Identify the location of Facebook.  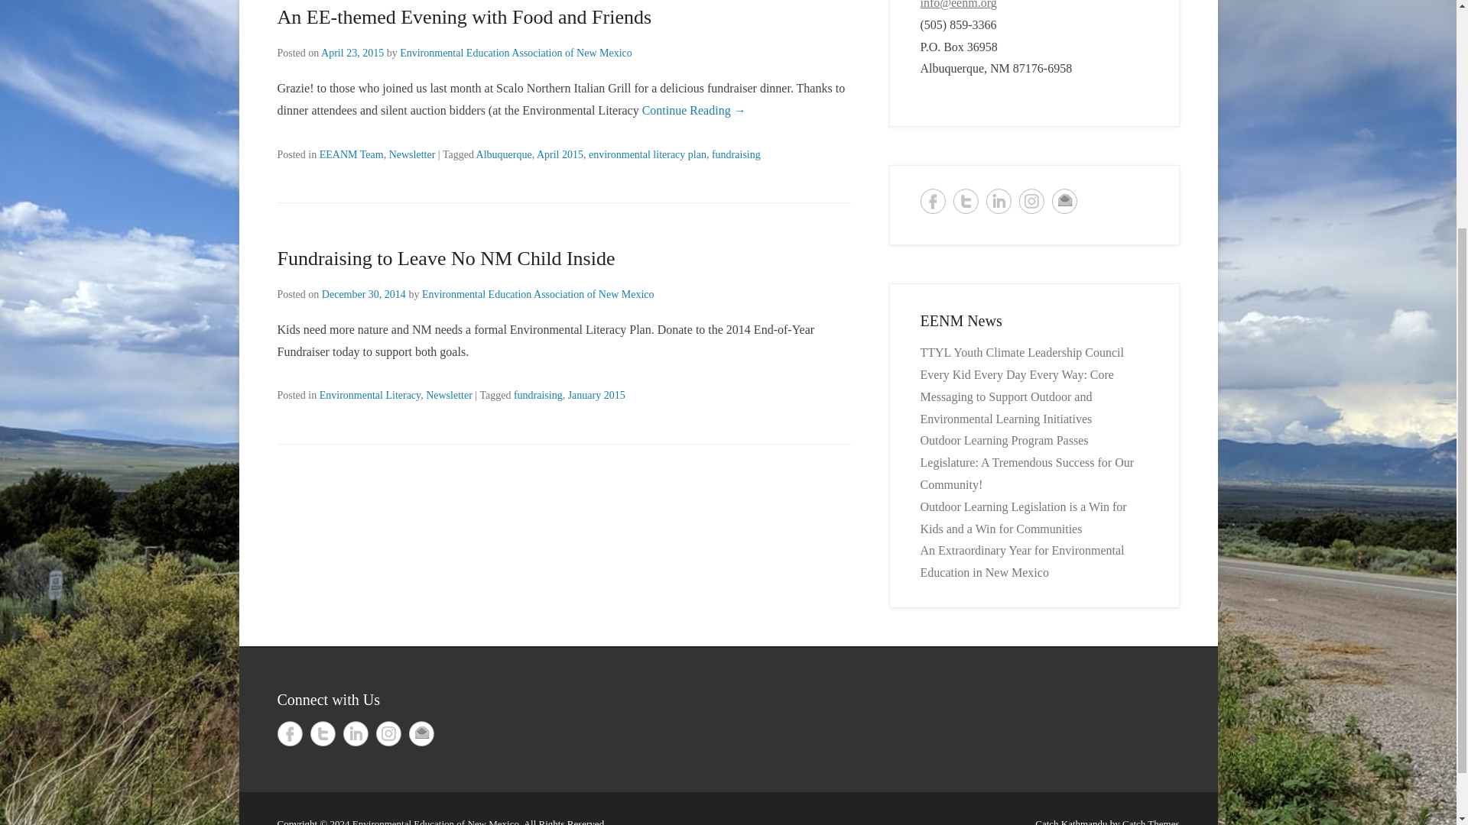
(933, 201).